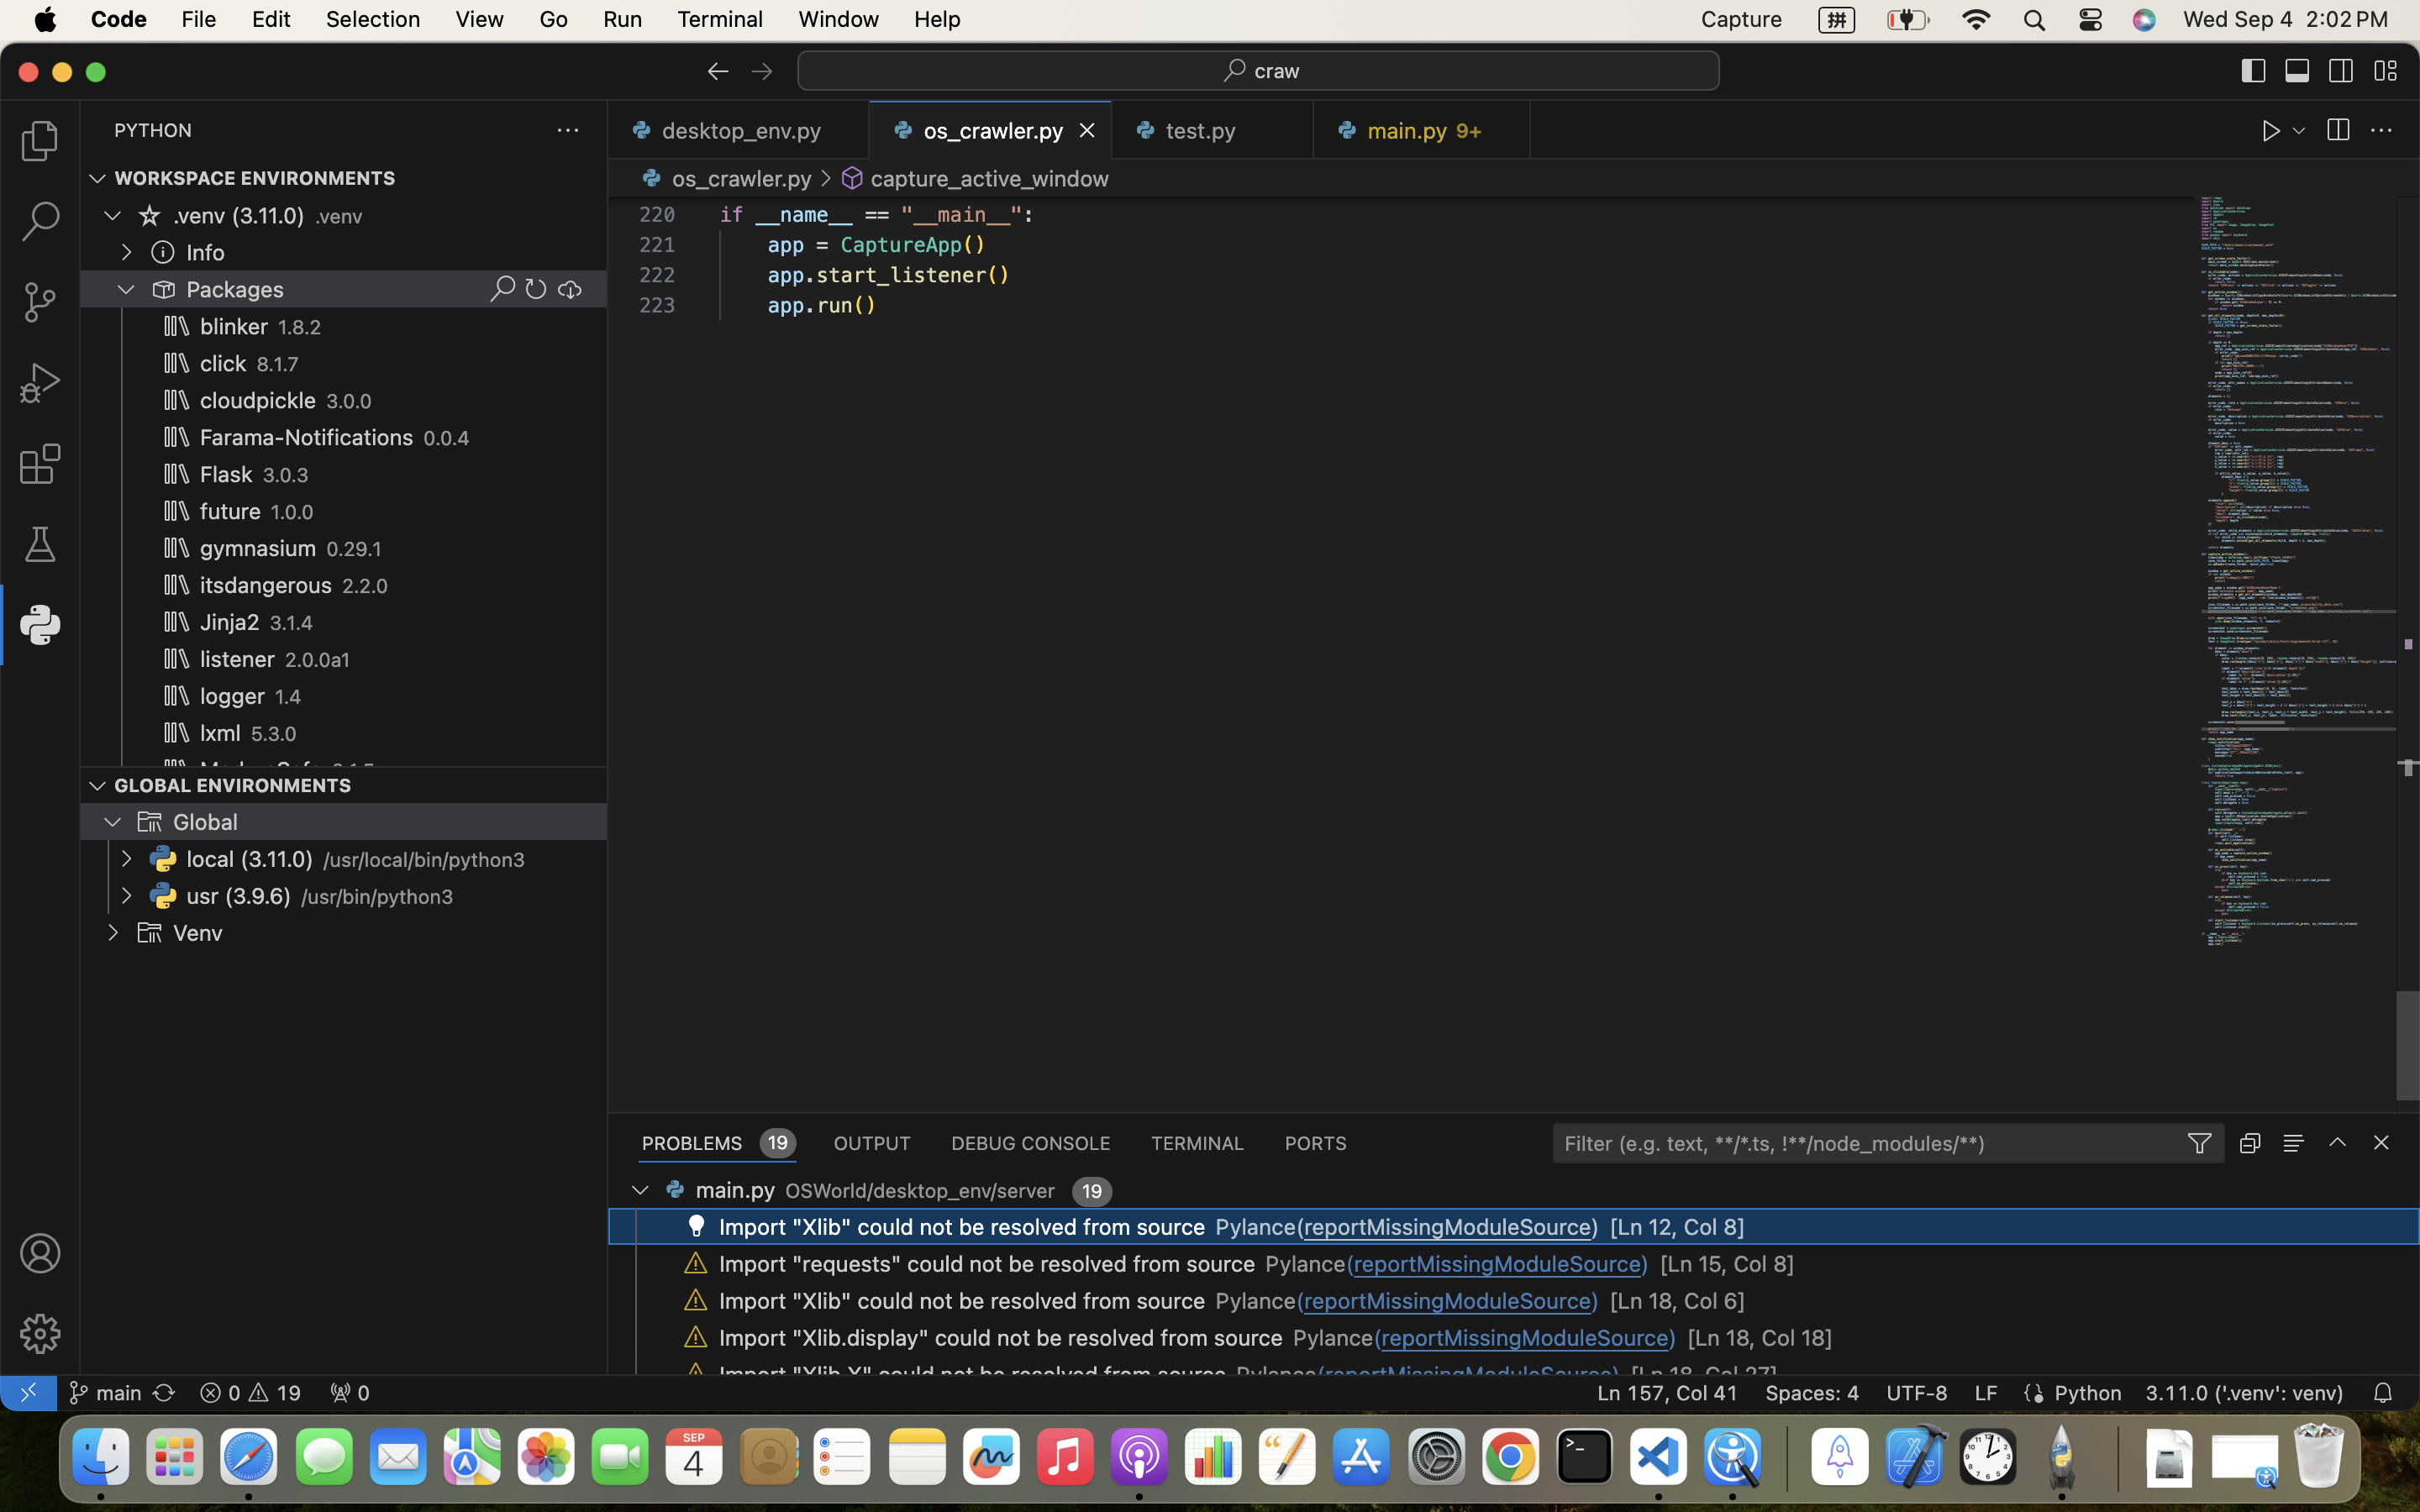  What do you see at coordinates (2338, 1142) in the screenshot?
I see `` at bounding box center [2338, 1142].